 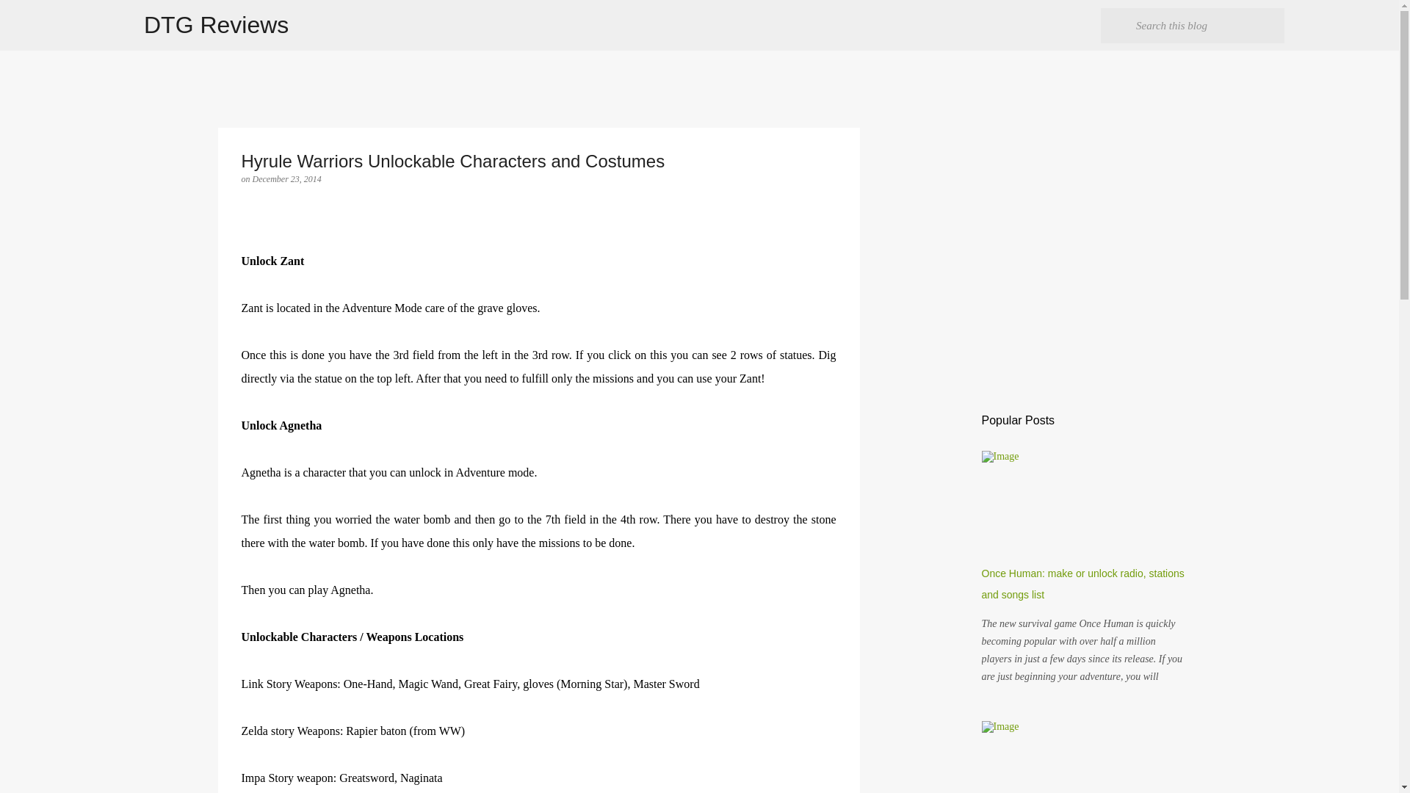 What do you see at coordinates (1082, 584) in the screenshot?
I see `Once Human: make or unlock radio, stations and songs list` at bounding box center [1082, 584].